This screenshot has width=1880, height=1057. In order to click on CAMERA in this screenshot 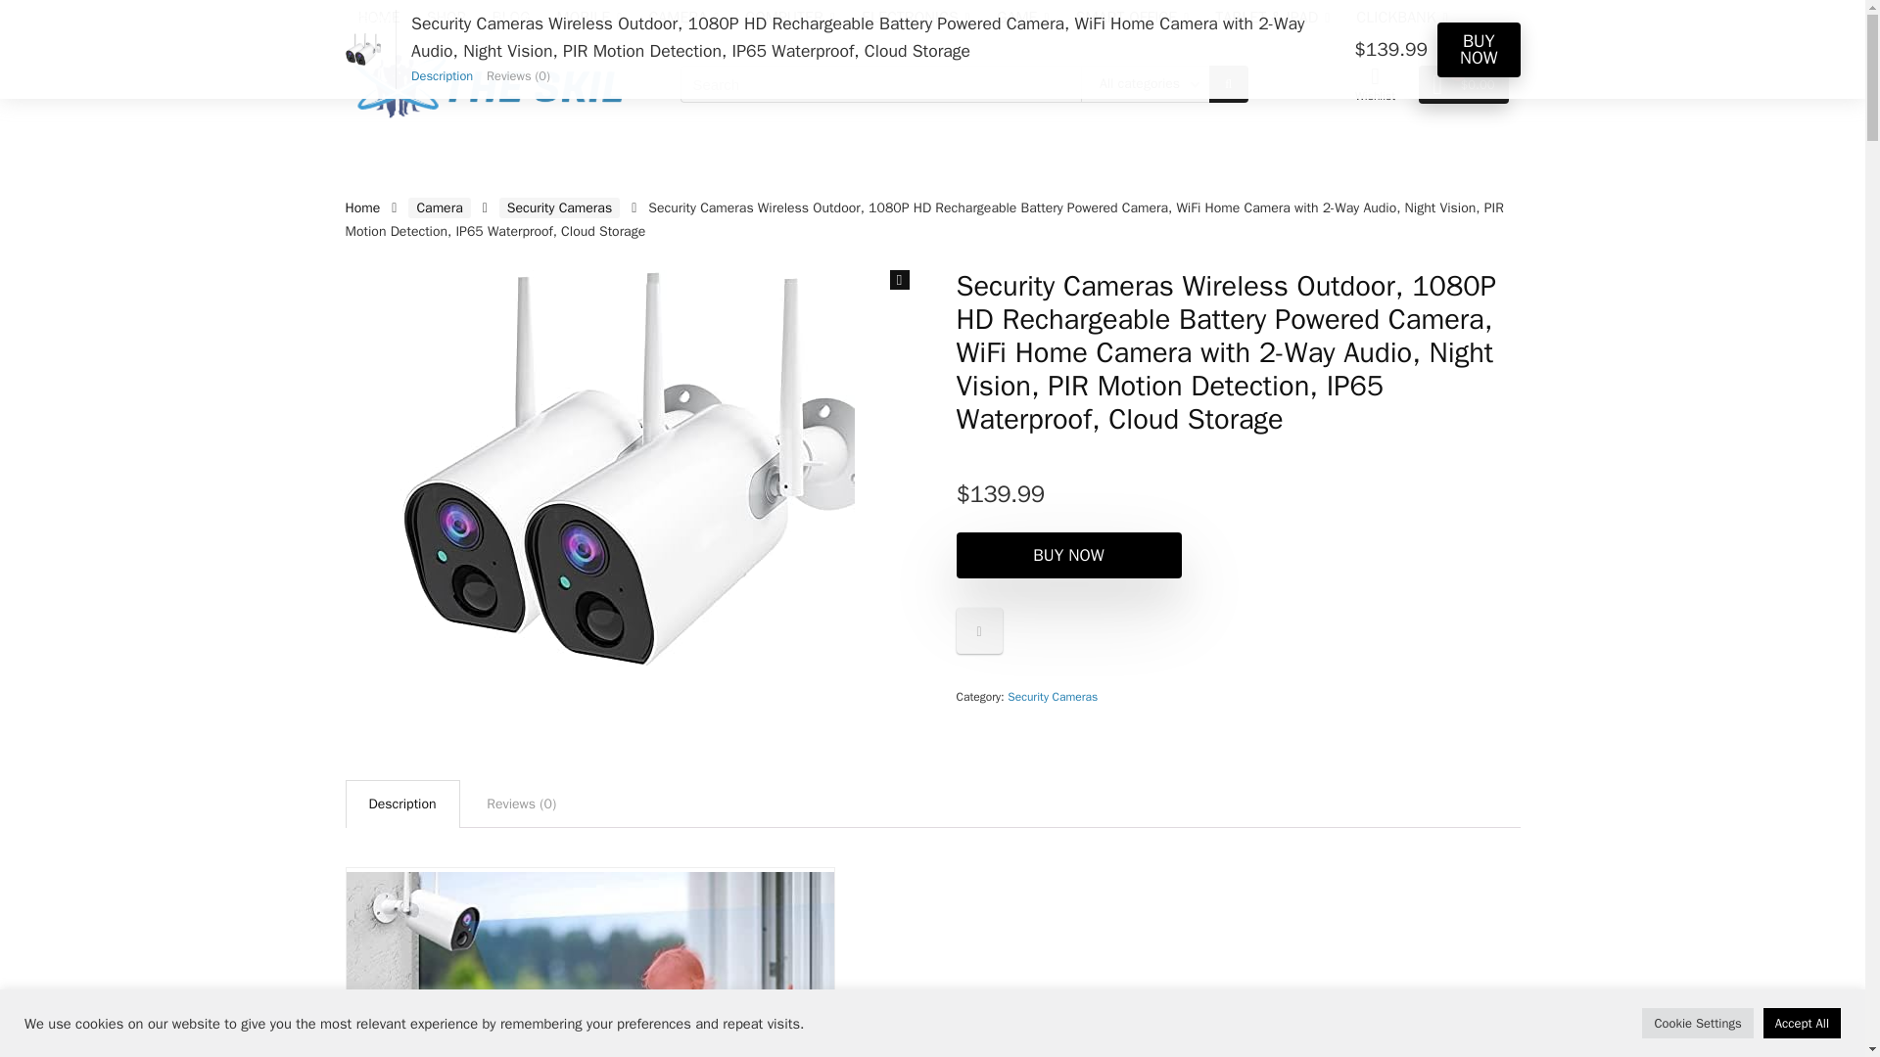, I will do `click(682, 20)`.